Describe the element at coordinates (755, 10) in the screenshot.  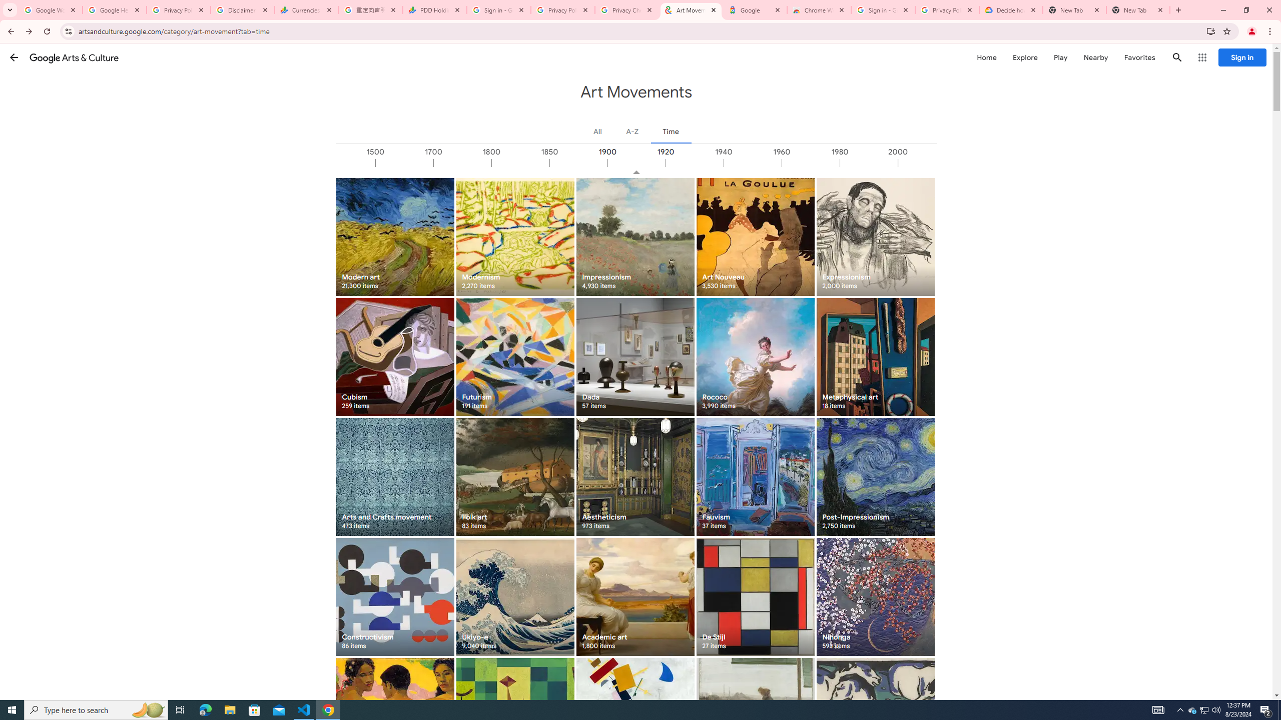
I see `Google` at that location.